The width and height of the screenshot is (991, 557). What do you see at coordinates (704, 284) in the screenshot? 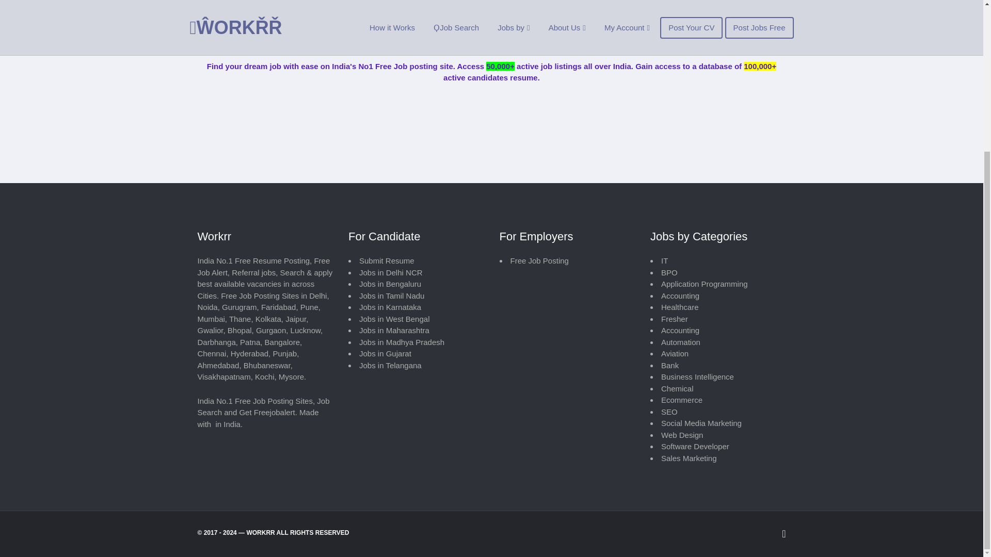
I see `Application Programming` at bounding box center [704, 284].